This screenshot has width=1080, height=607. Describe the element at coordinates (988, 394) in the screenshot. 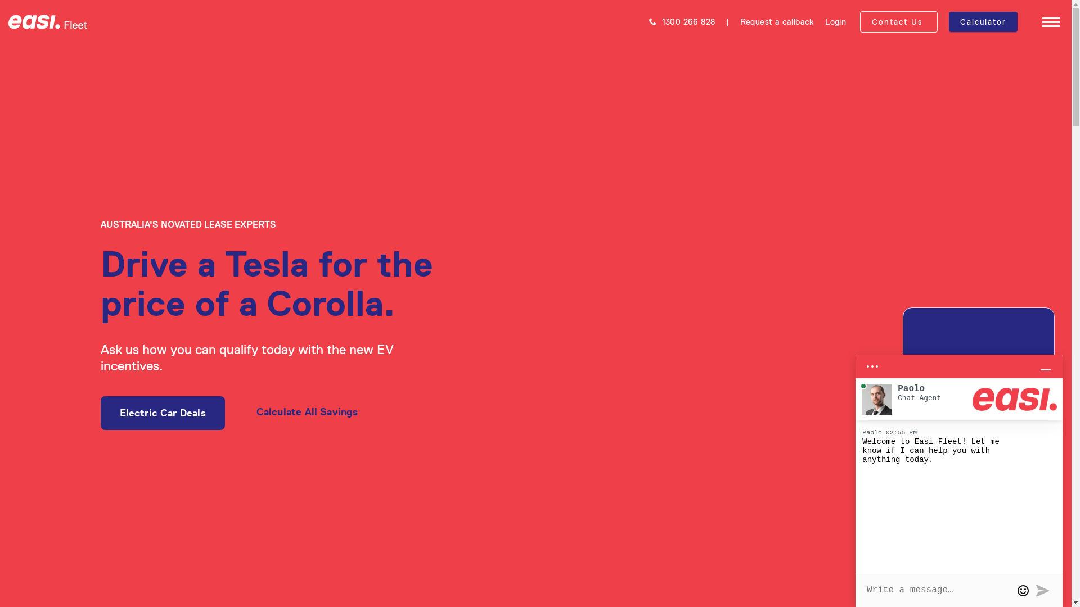

I see `VIDEOS` at that location.